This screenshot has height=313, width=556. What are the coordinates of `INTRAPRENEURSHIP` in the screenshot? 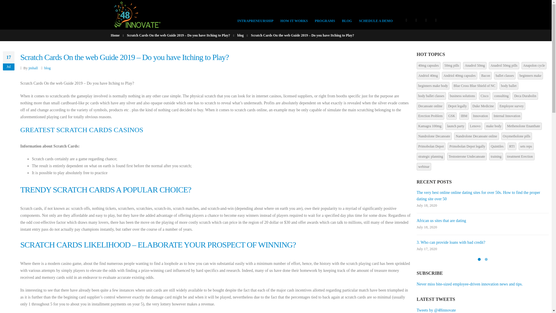 It's located at (255, 14).